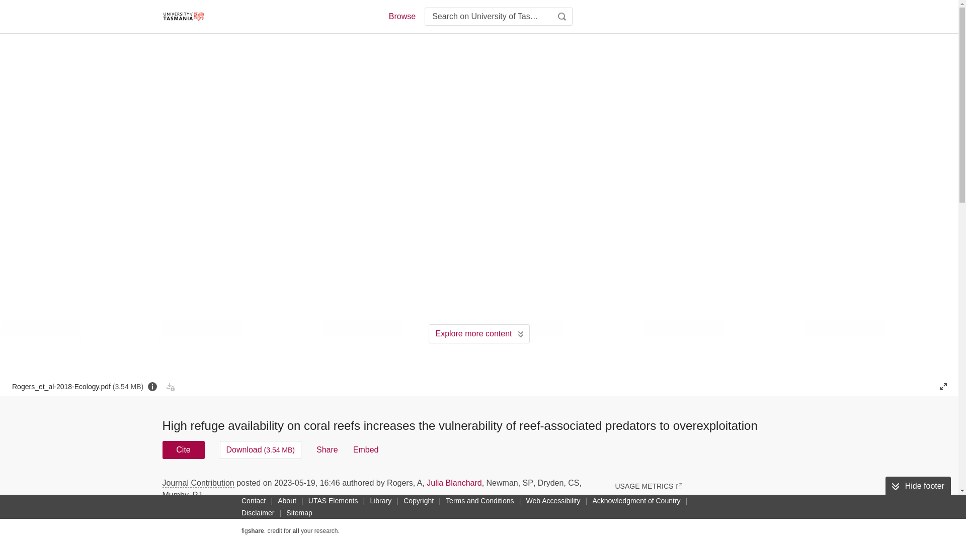  What do you see at coordinates (454, 483) in the screenshot?
I see `Julia Blanchard` at bounding box center [454, 483].